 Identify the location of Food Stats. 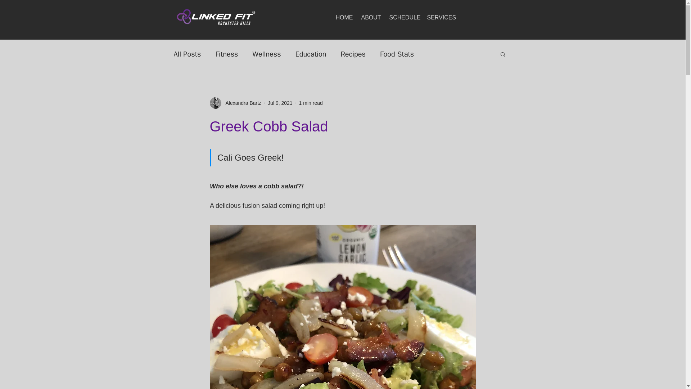
(397, 54).